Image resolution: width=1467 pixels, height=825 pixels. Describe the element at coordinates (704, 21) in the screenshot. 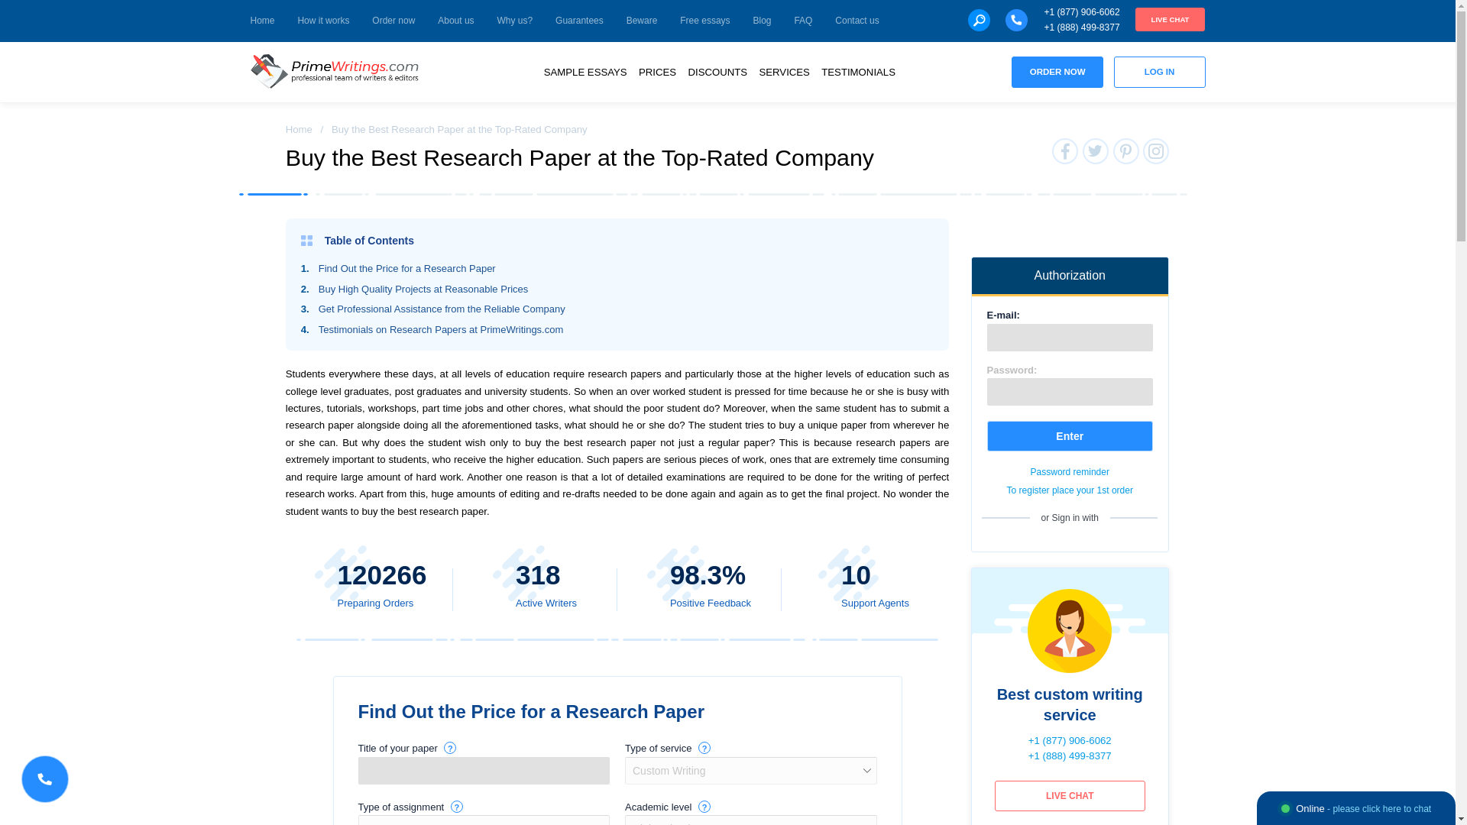

I see `Free essays` at that location.